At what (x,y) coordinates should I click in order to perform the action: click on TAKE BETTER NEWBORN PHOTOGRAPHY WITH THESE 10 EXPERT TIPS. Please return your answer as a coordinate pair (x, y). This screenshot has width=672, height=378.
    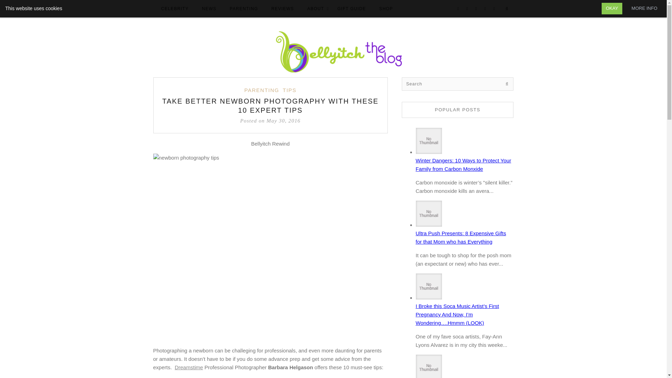
    Looking at the image, I should click on (270, 106).